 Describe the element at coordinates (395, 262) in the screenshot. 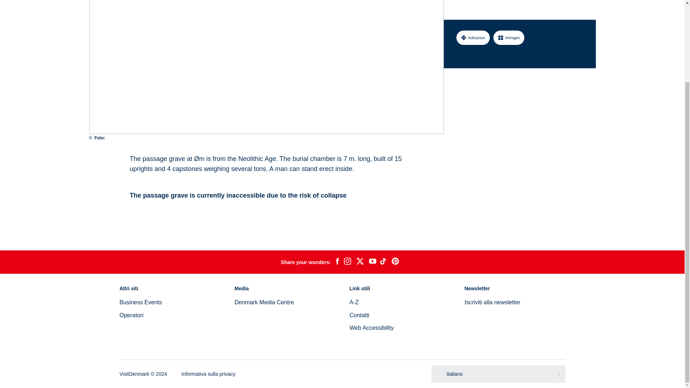

I see `pinterest` at that location.